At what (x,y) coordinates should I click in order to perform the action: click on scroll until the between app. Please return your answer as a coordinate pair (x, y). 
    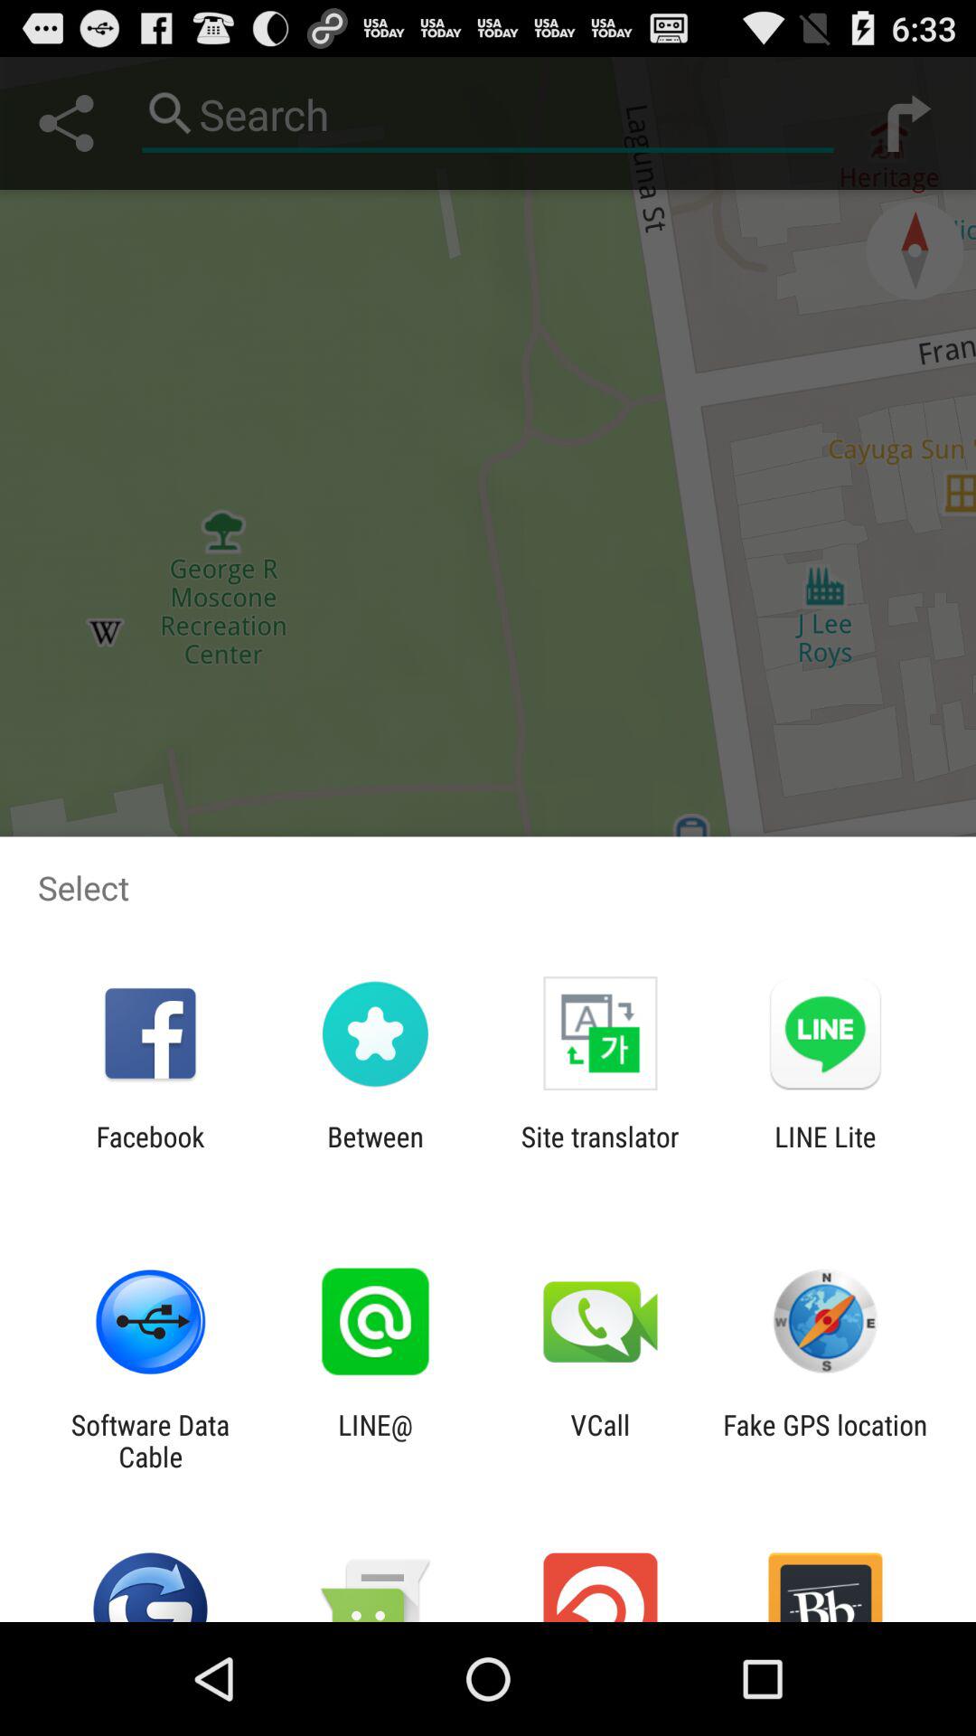
    Looking at the image, I should click on (375, 1152).